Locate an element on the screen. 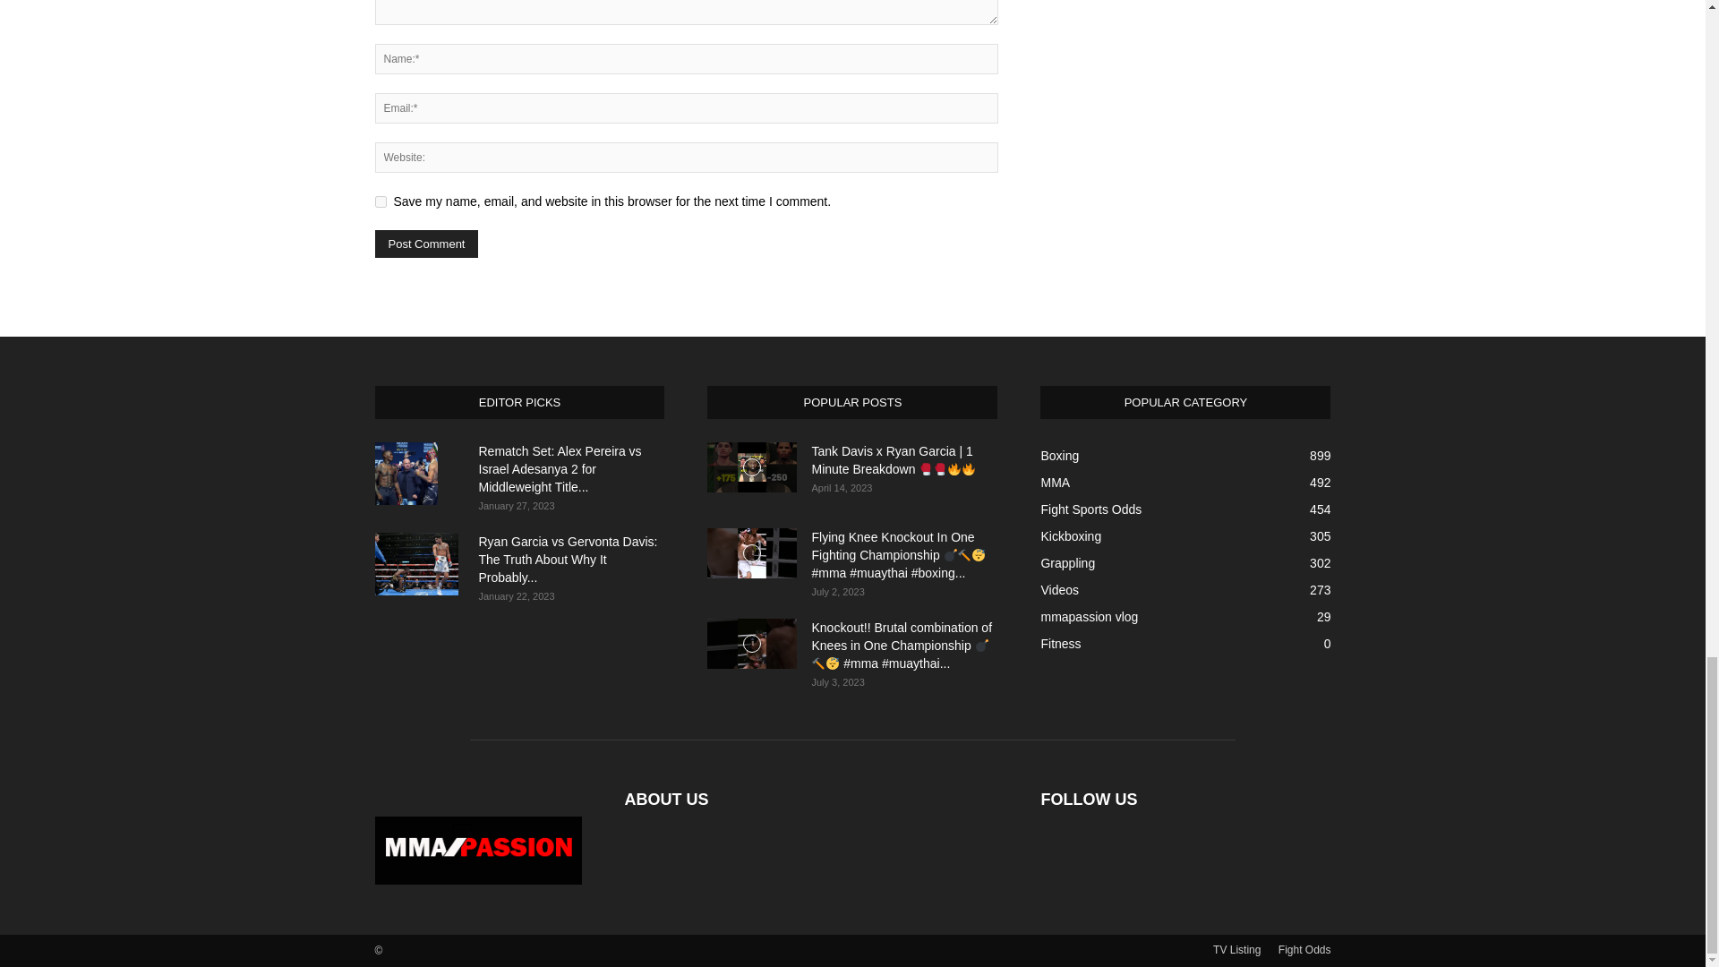 Image resolution: width=1719 pixels, height=967 pixels. yes is located at coordinates (380, 202).